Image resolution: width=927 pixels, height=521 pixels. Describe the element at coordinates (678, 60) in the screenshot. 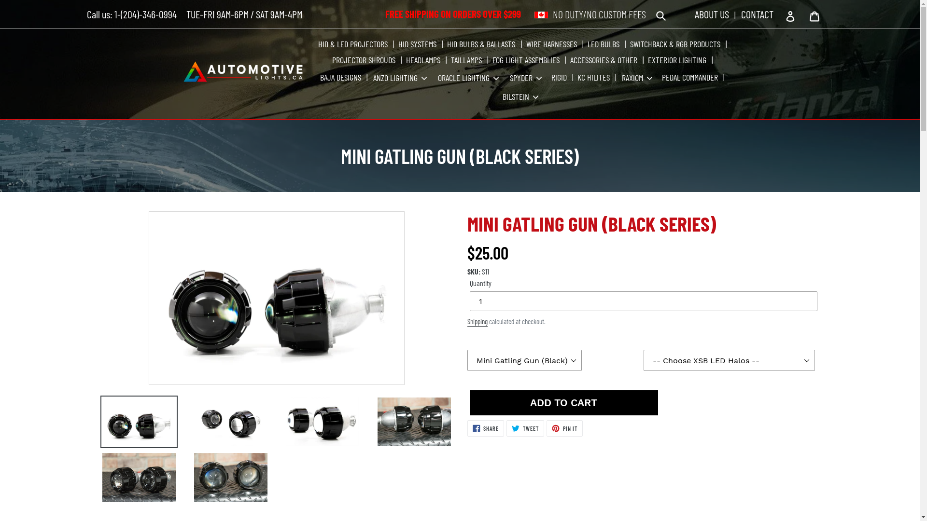

I see `EXTERIOR LIGHTING` at that location.